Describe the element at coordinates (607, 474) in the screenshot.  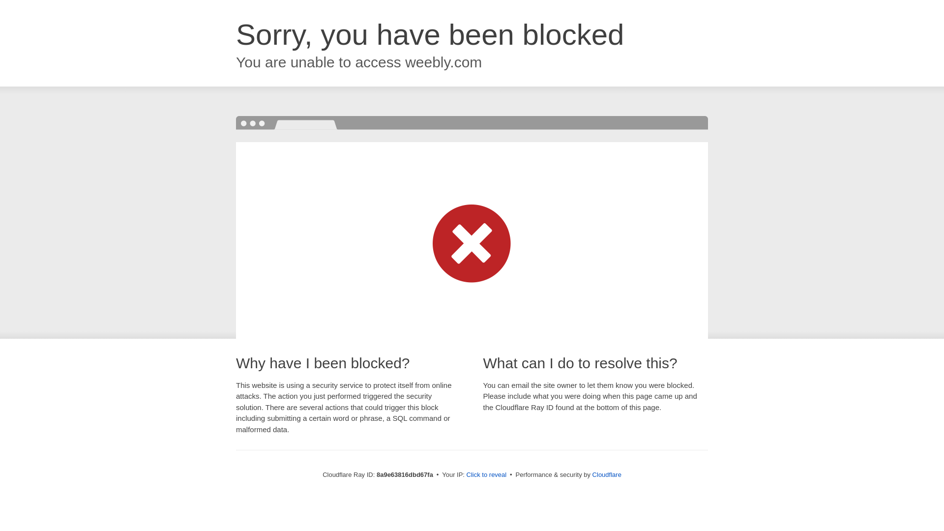
I see `Cloudflare` at that location.